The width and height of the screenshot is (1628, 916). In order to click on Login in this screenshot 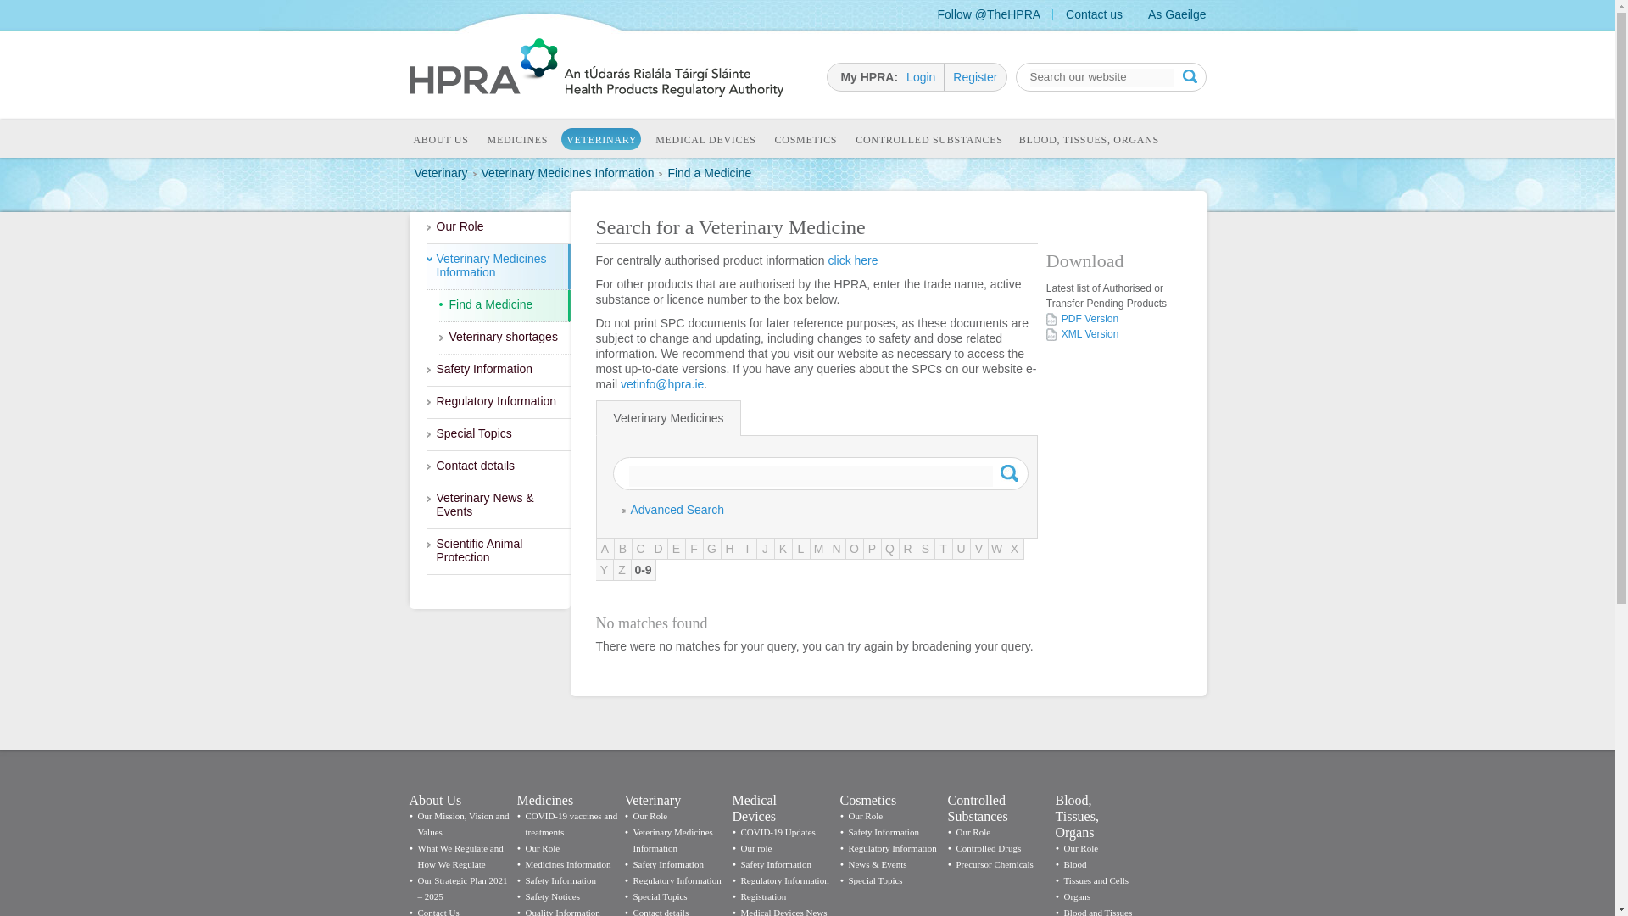, I will do `click(925, 76)`.